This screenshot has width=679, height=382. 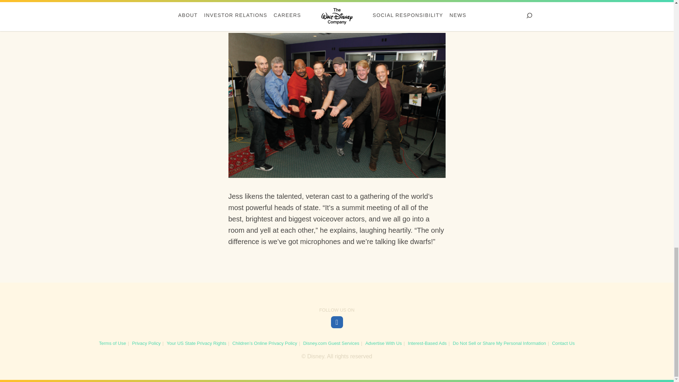 What do you see at coordinates (112, 343) in the screenshot?
I see `Terms of Use` at bounding box center [112, 343].